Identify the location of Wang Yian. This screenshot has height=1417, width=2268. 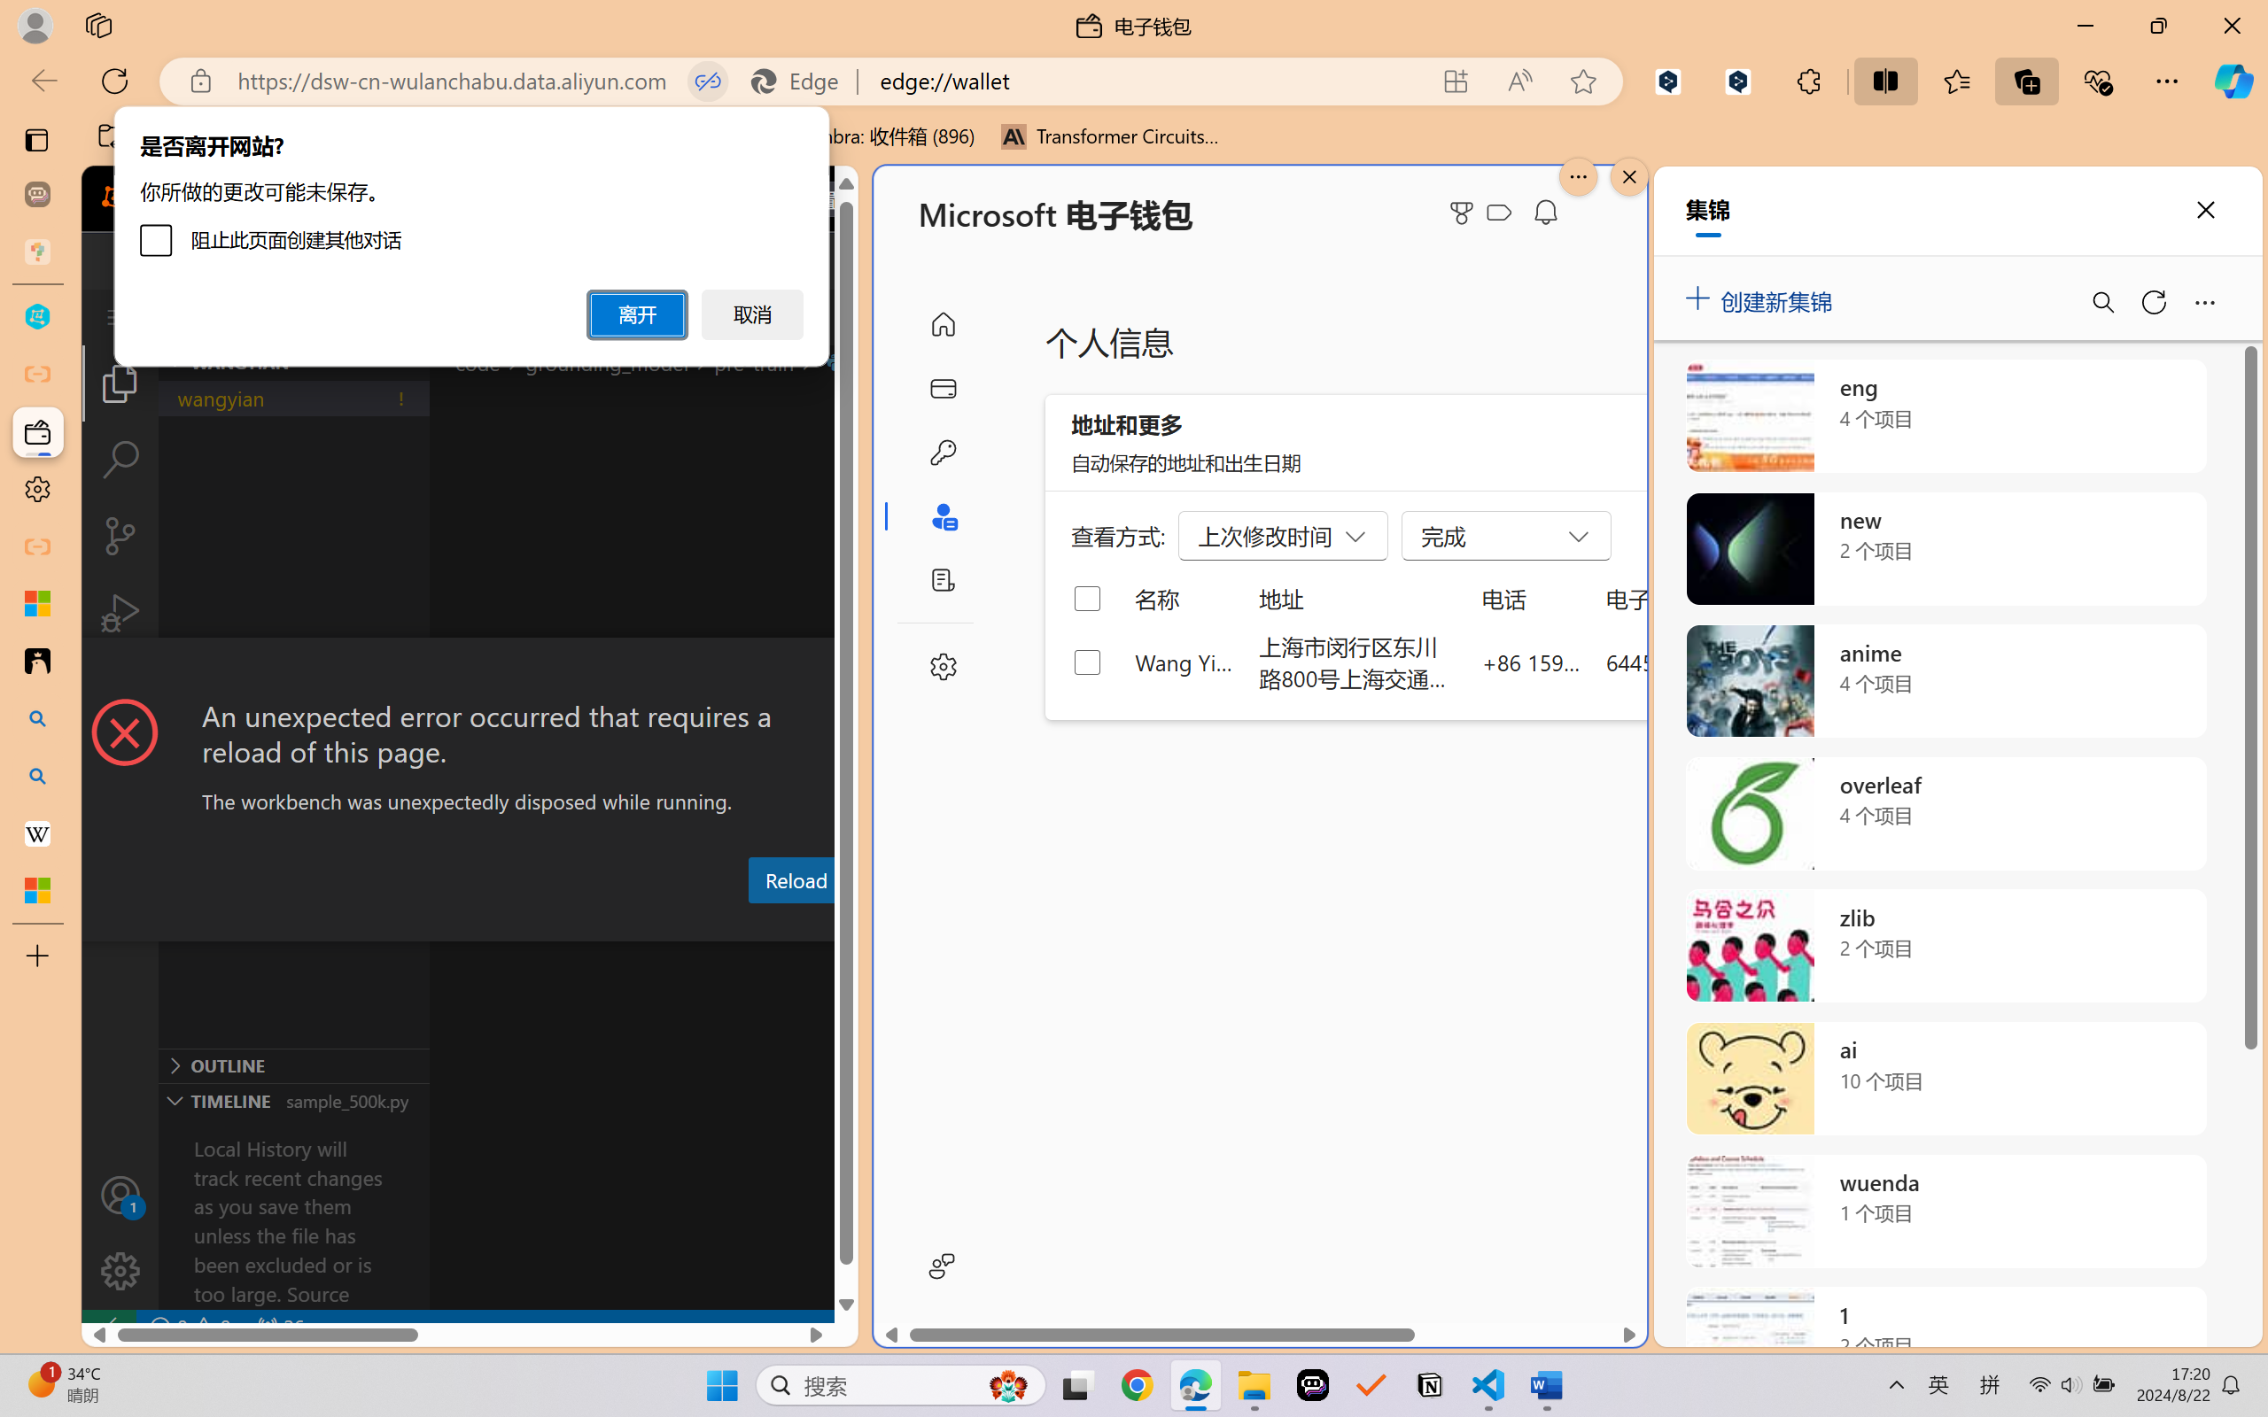
(1185, 662).